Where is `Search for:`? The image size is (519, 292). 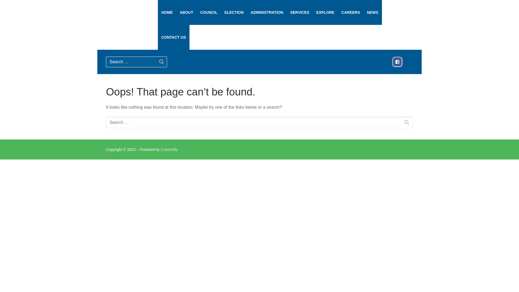
Search for: is located at coordinates (259, 122).